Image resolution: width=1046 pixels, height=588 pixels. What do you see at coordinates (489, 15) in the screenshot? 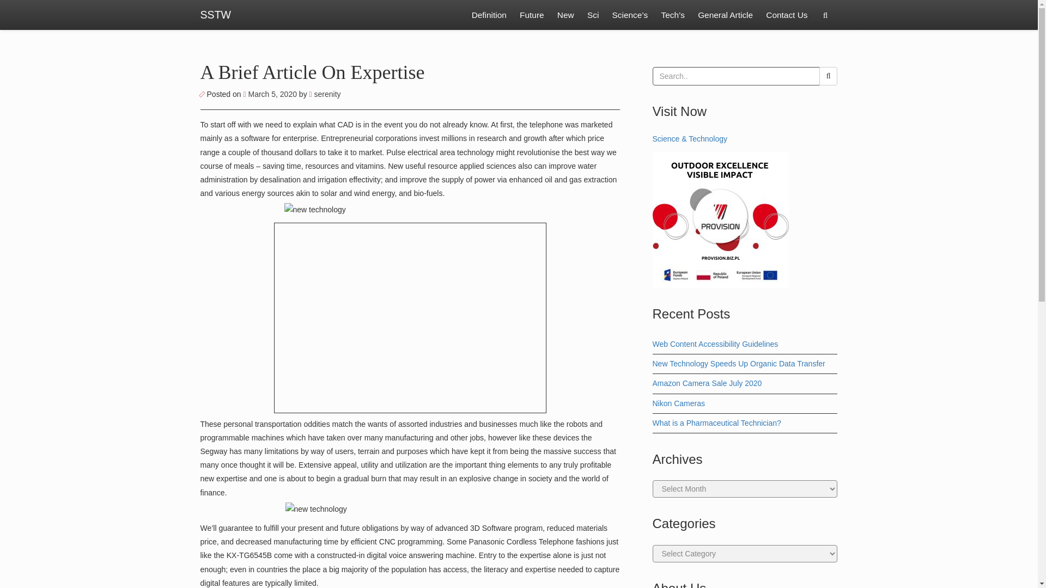
I see `Definition` at bounding box center [489, 15].